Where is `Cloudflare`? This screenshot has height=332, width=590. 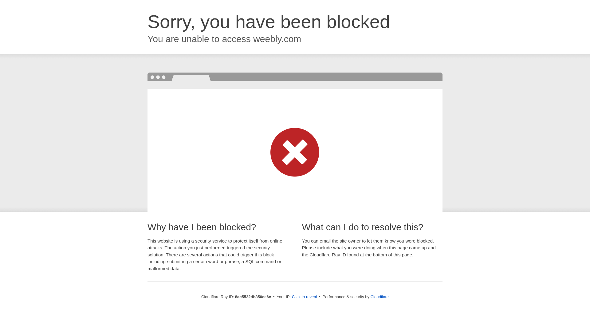
Cloudflare is located at coordinates (379, 297).